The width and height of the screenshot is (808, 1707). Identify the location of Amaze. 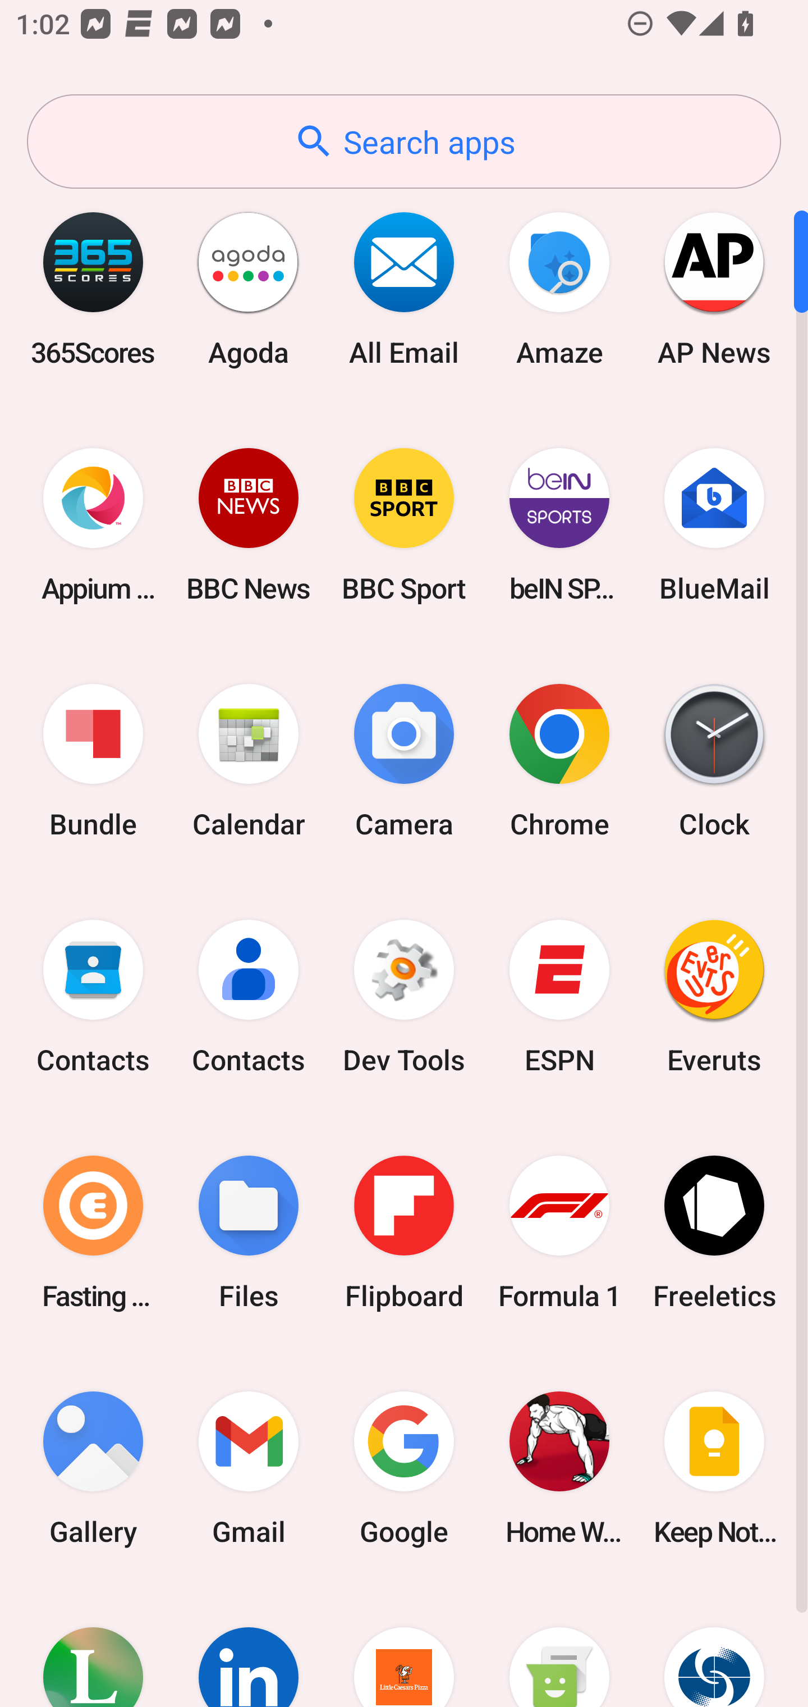
(559, 289).